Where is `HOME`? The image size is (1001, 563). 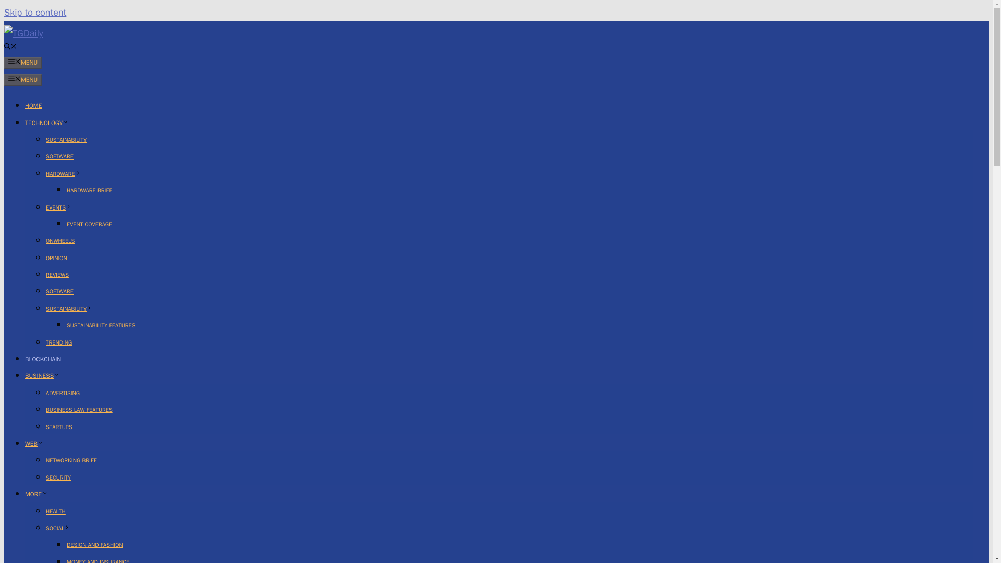
HOME is located at coordinates (33, 105).